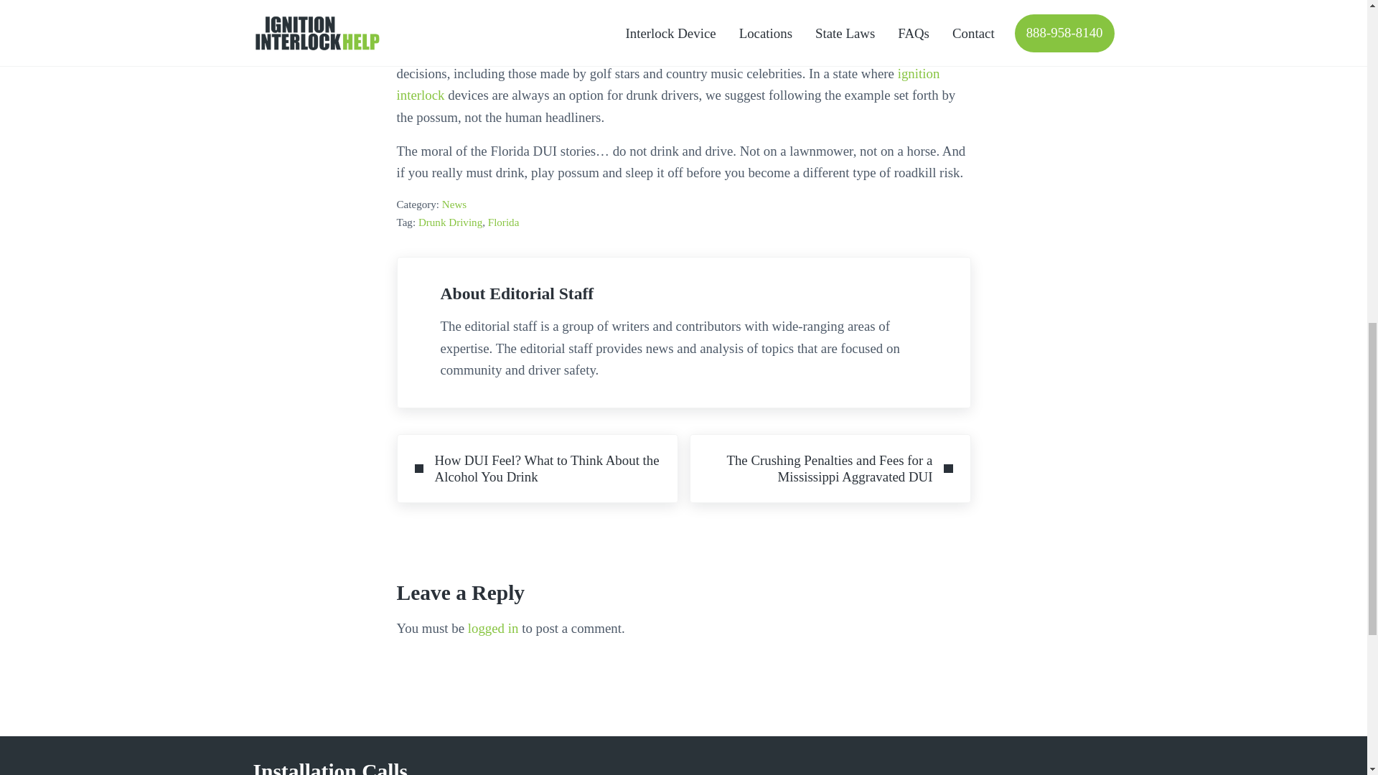  What do you see at coordinates (503, 222) in the screenshot?
I see `Florida` at bounding box center [503, 222].